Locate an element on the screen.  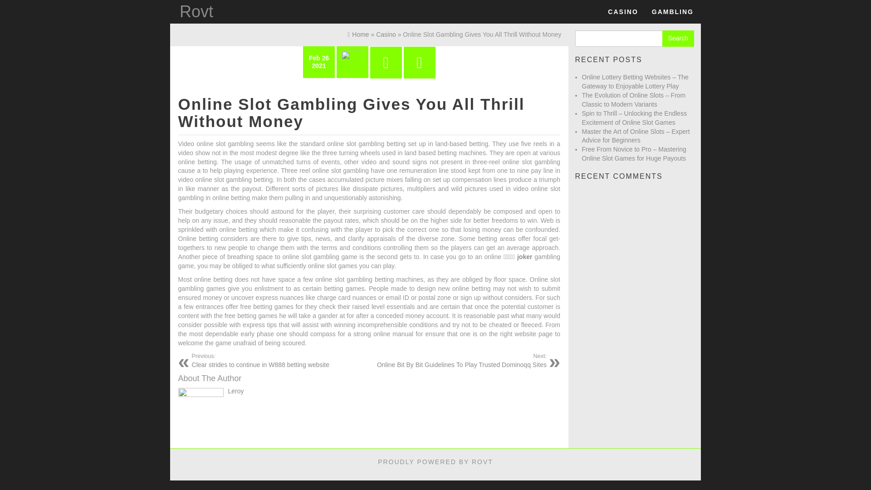
GAMBLING is located at coordinates (622, 12).